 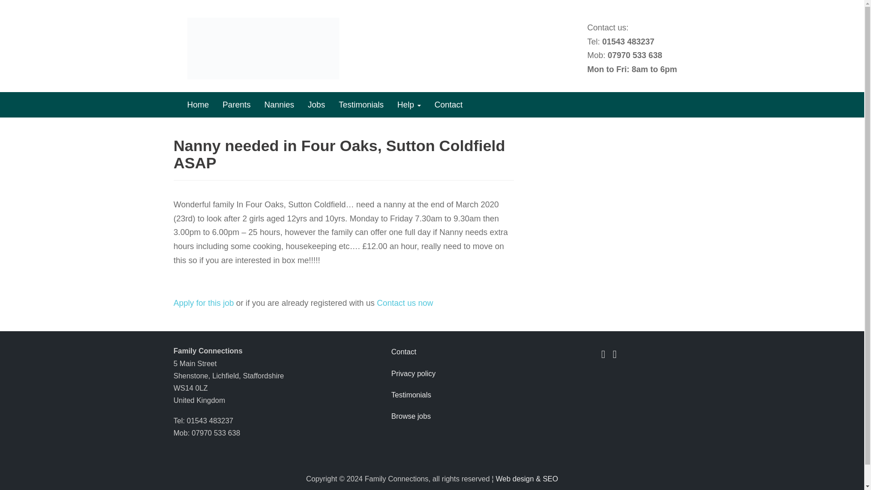 What do you see at coordinates (317, 105) in the screenshot?
I see `Jobs` at bounding box center [317, 105].